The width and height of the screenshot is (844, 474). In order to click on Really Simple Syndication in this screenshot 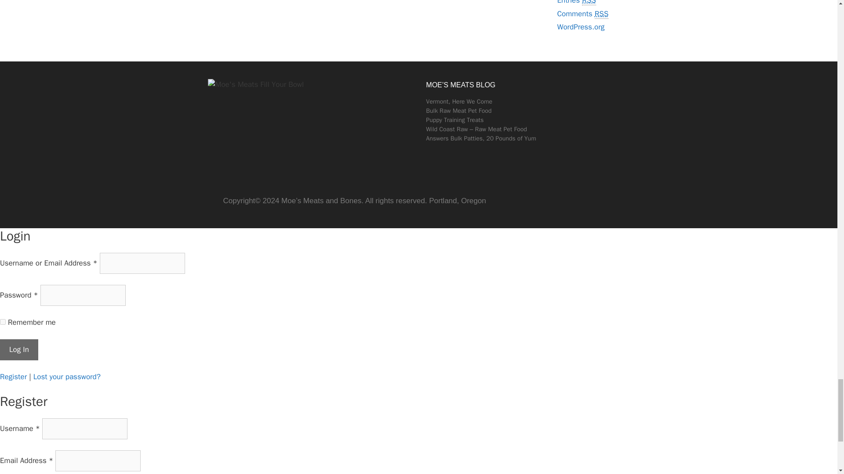, I will do `click(589, 3)`.